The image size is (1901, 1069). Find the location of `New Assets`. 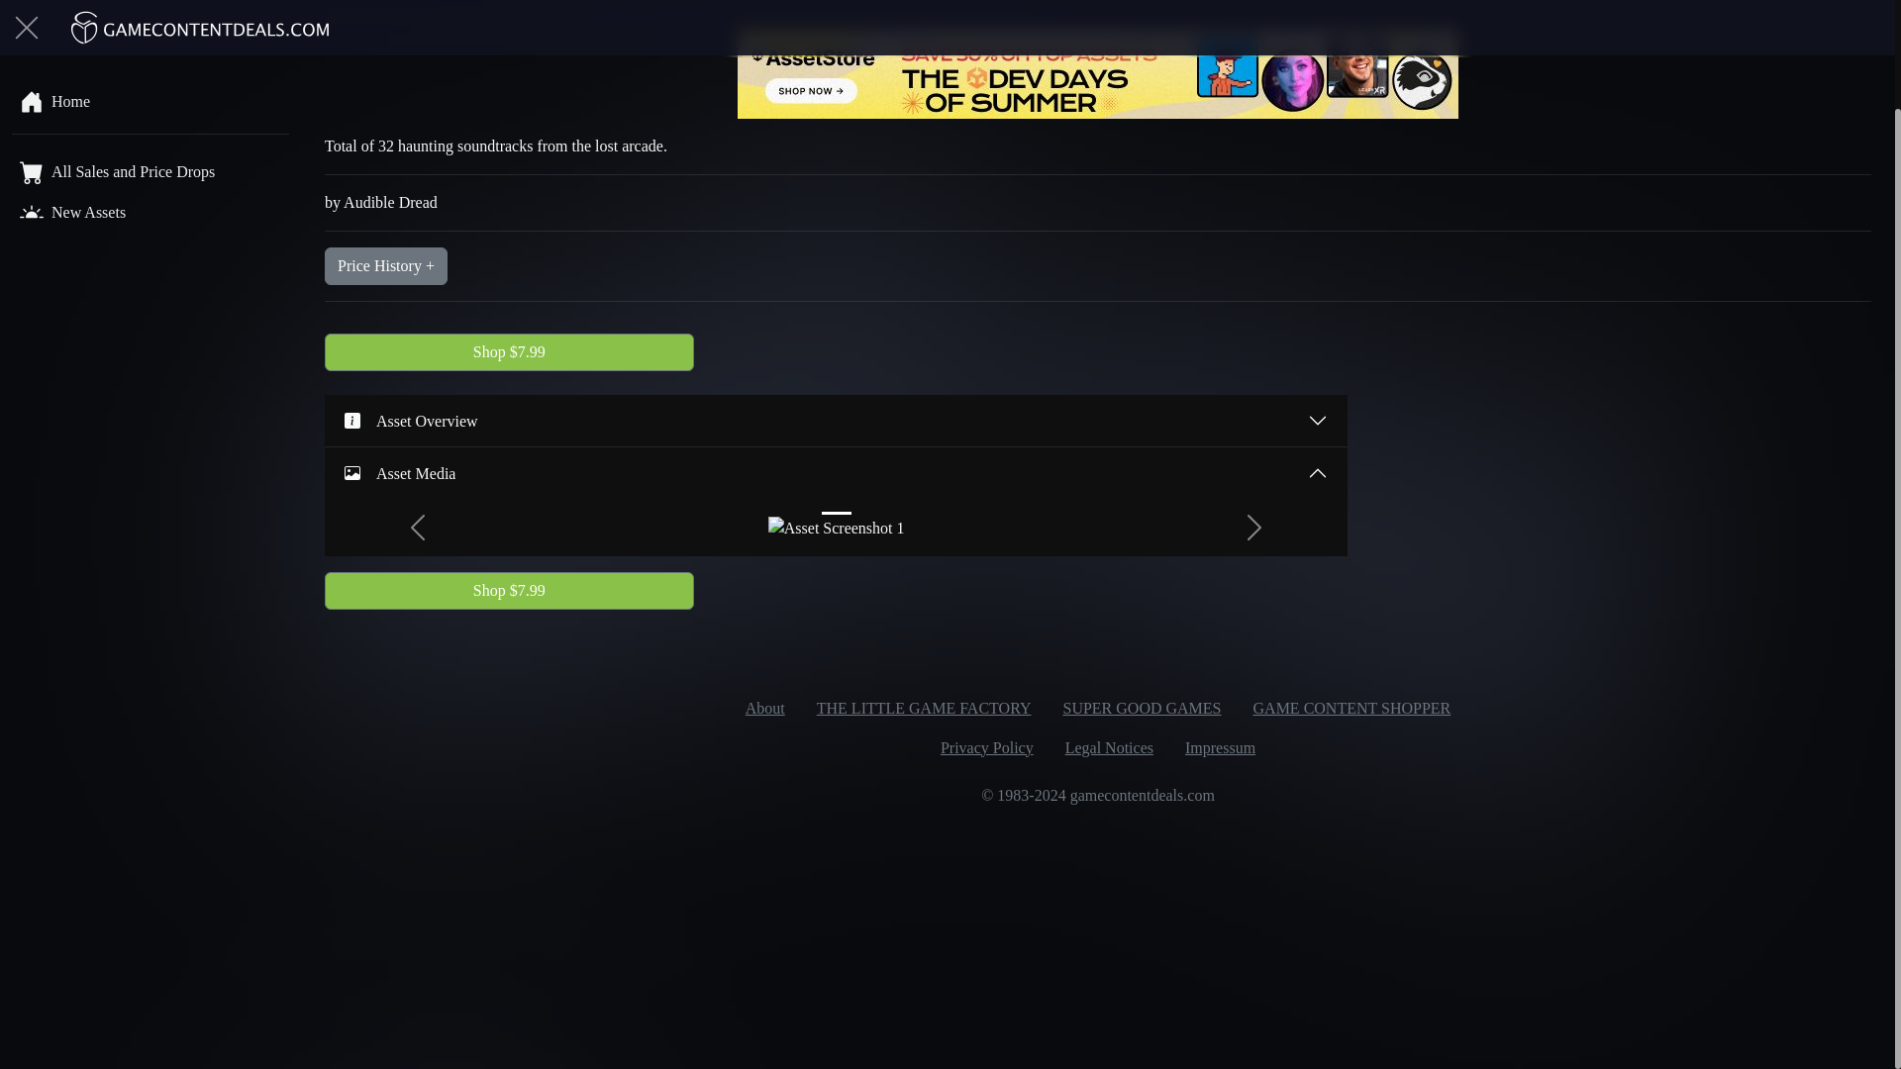

New Assets is located at coordinates (150, 91).